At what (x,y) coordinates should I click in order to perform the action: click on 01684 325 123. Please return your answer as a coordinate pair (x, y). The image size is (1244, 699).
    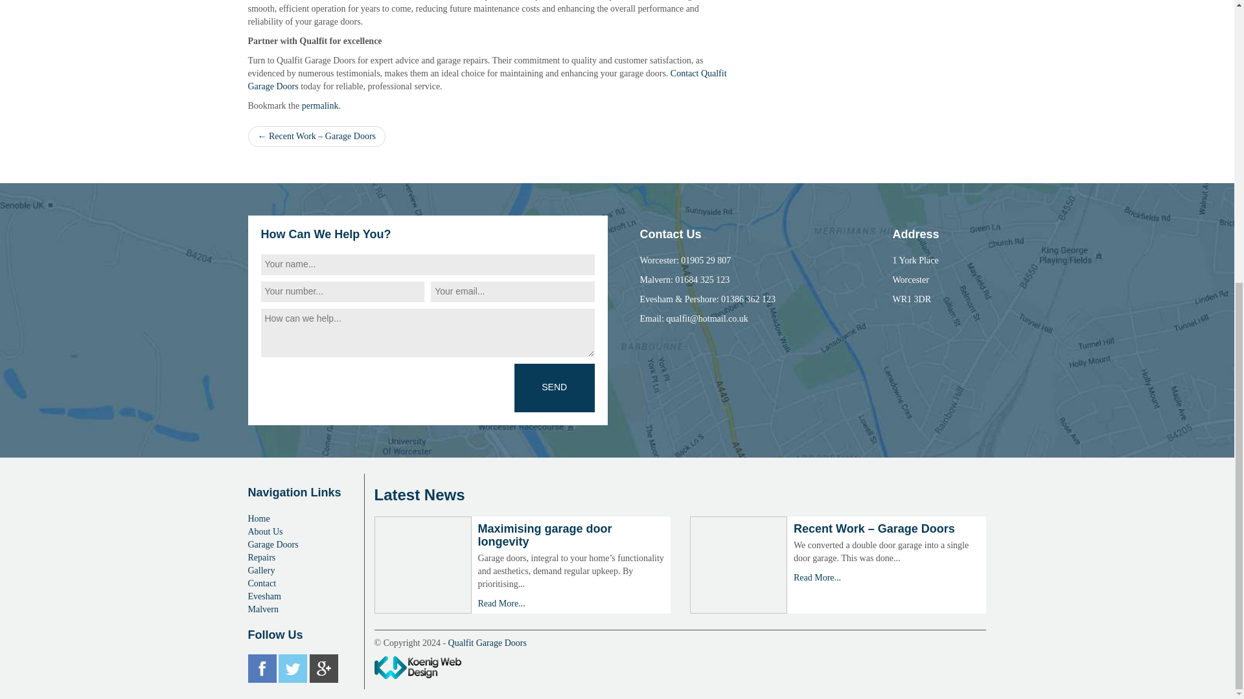
    Looking at the image, I should click on (702, 280).